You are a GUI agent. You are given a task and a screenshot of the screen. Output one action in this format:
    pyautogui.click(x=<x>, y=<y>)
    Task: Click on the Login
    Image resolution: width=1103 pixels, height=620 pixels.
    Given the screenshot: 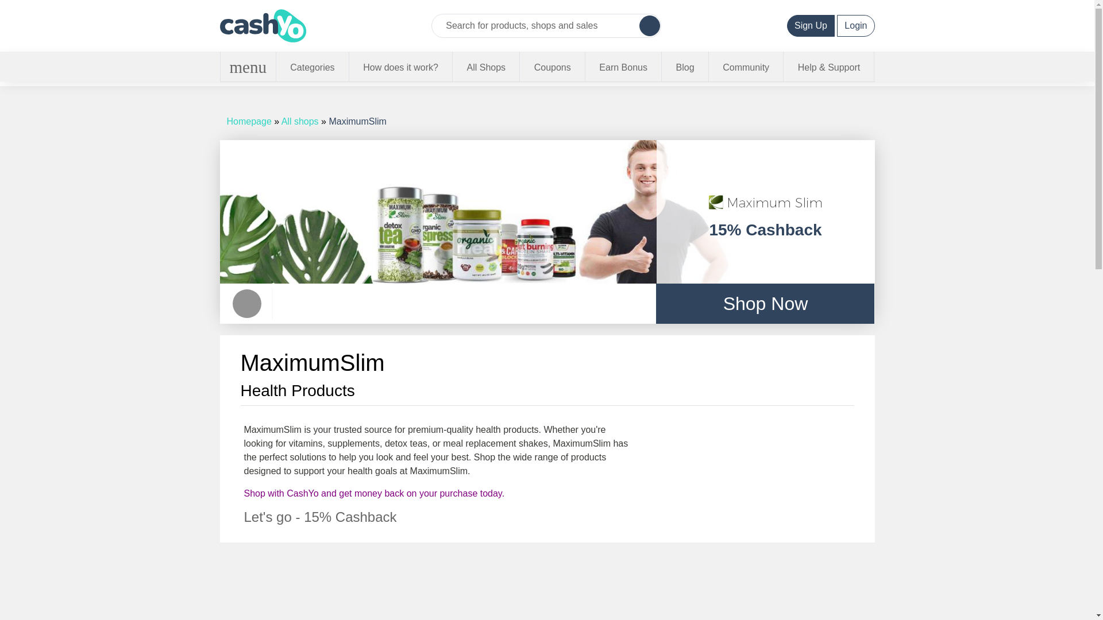 What is the action you would take?
    pyautogui.click(x=856, y=25)
    